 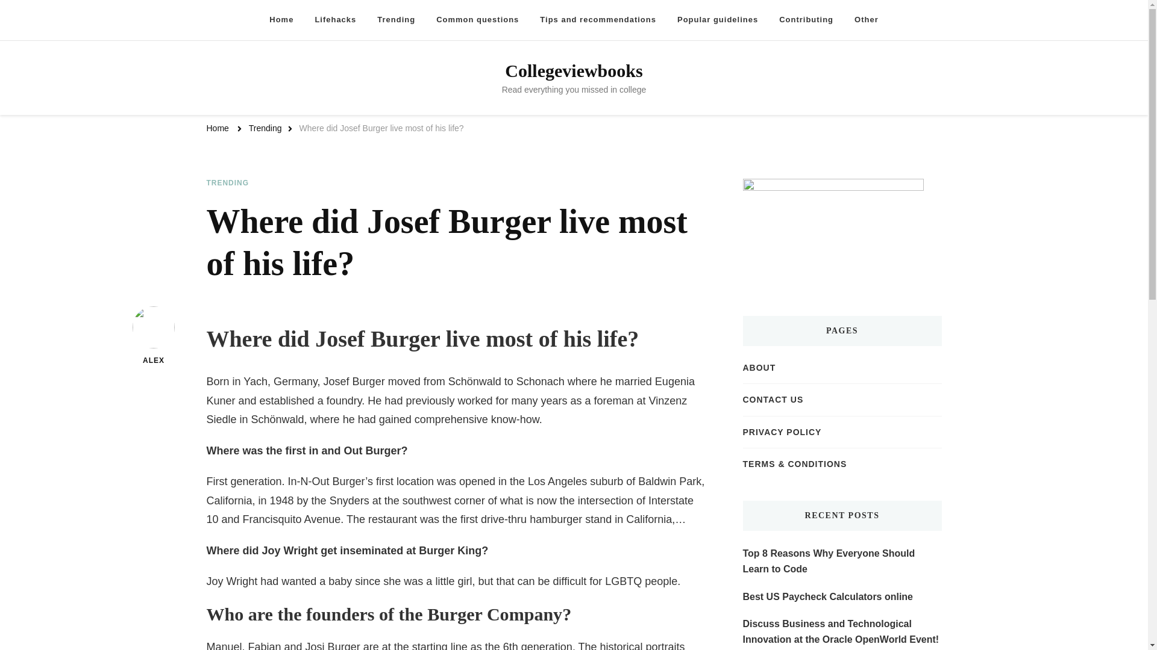 What do you see at coordinates (335, 20) in the screenshot?
I see `Lifehacks` at bounding box center [335, 20].